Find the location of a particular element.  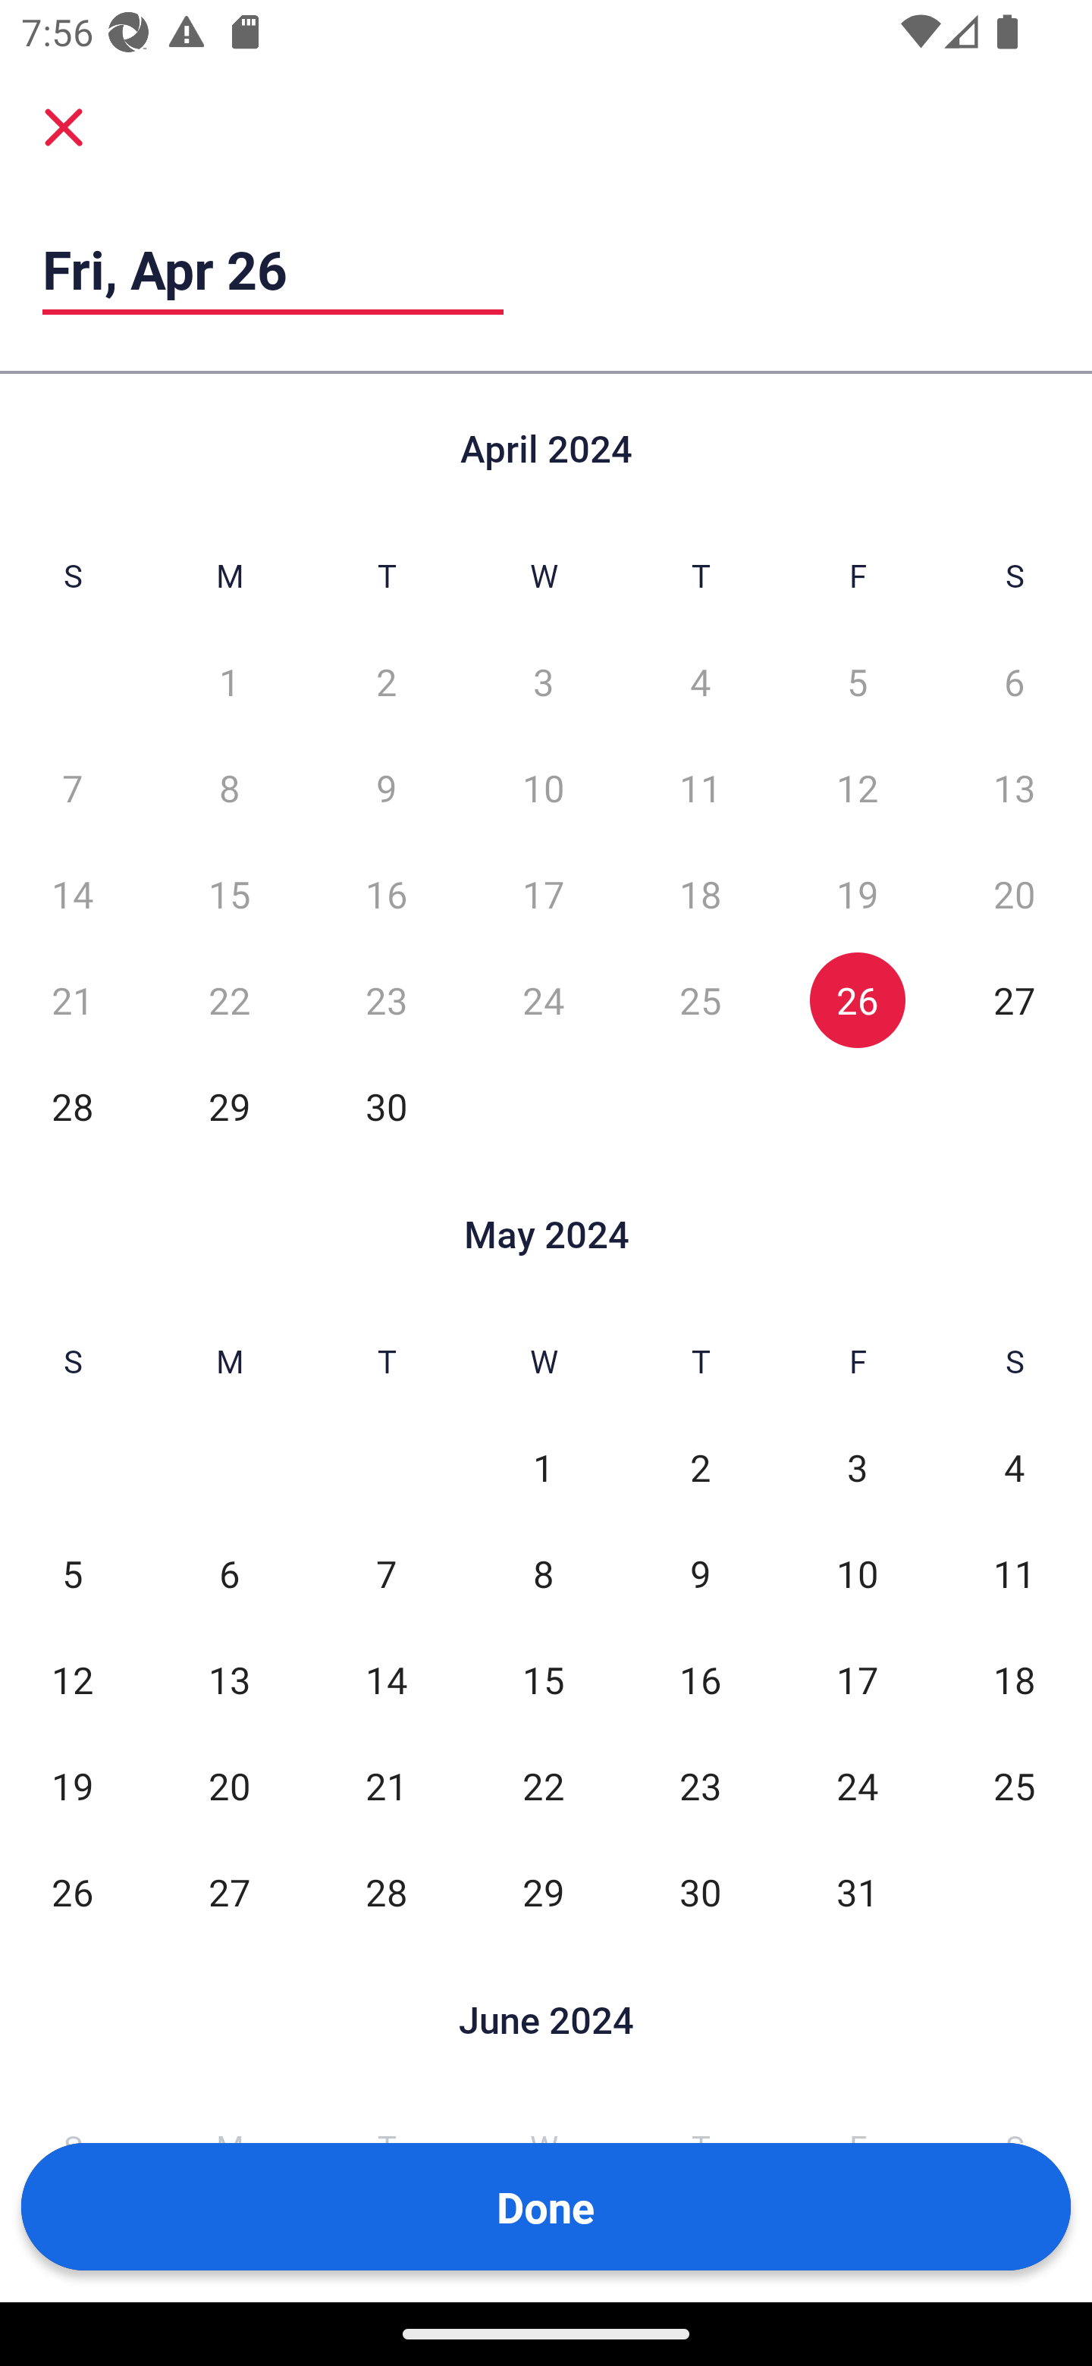

2 Tue, Apr 2, Not Selected is located at coordinates (387, 682).